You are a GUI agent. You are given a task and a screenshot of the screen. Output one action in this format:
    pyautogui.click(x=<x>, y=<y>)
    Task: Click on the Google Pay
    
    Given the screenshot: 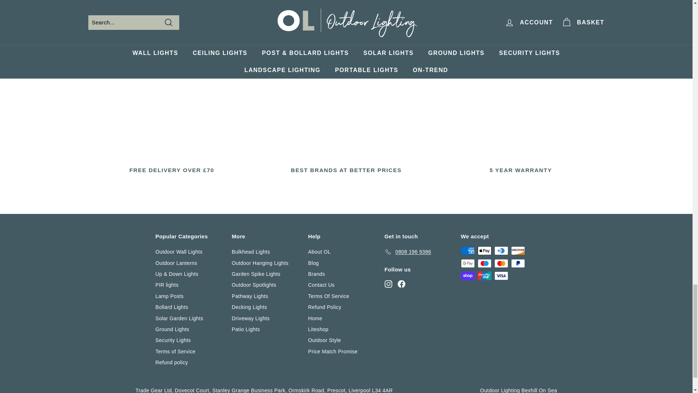 What is the action you would take?
    pyautogui.click(x=468, y=263)
    